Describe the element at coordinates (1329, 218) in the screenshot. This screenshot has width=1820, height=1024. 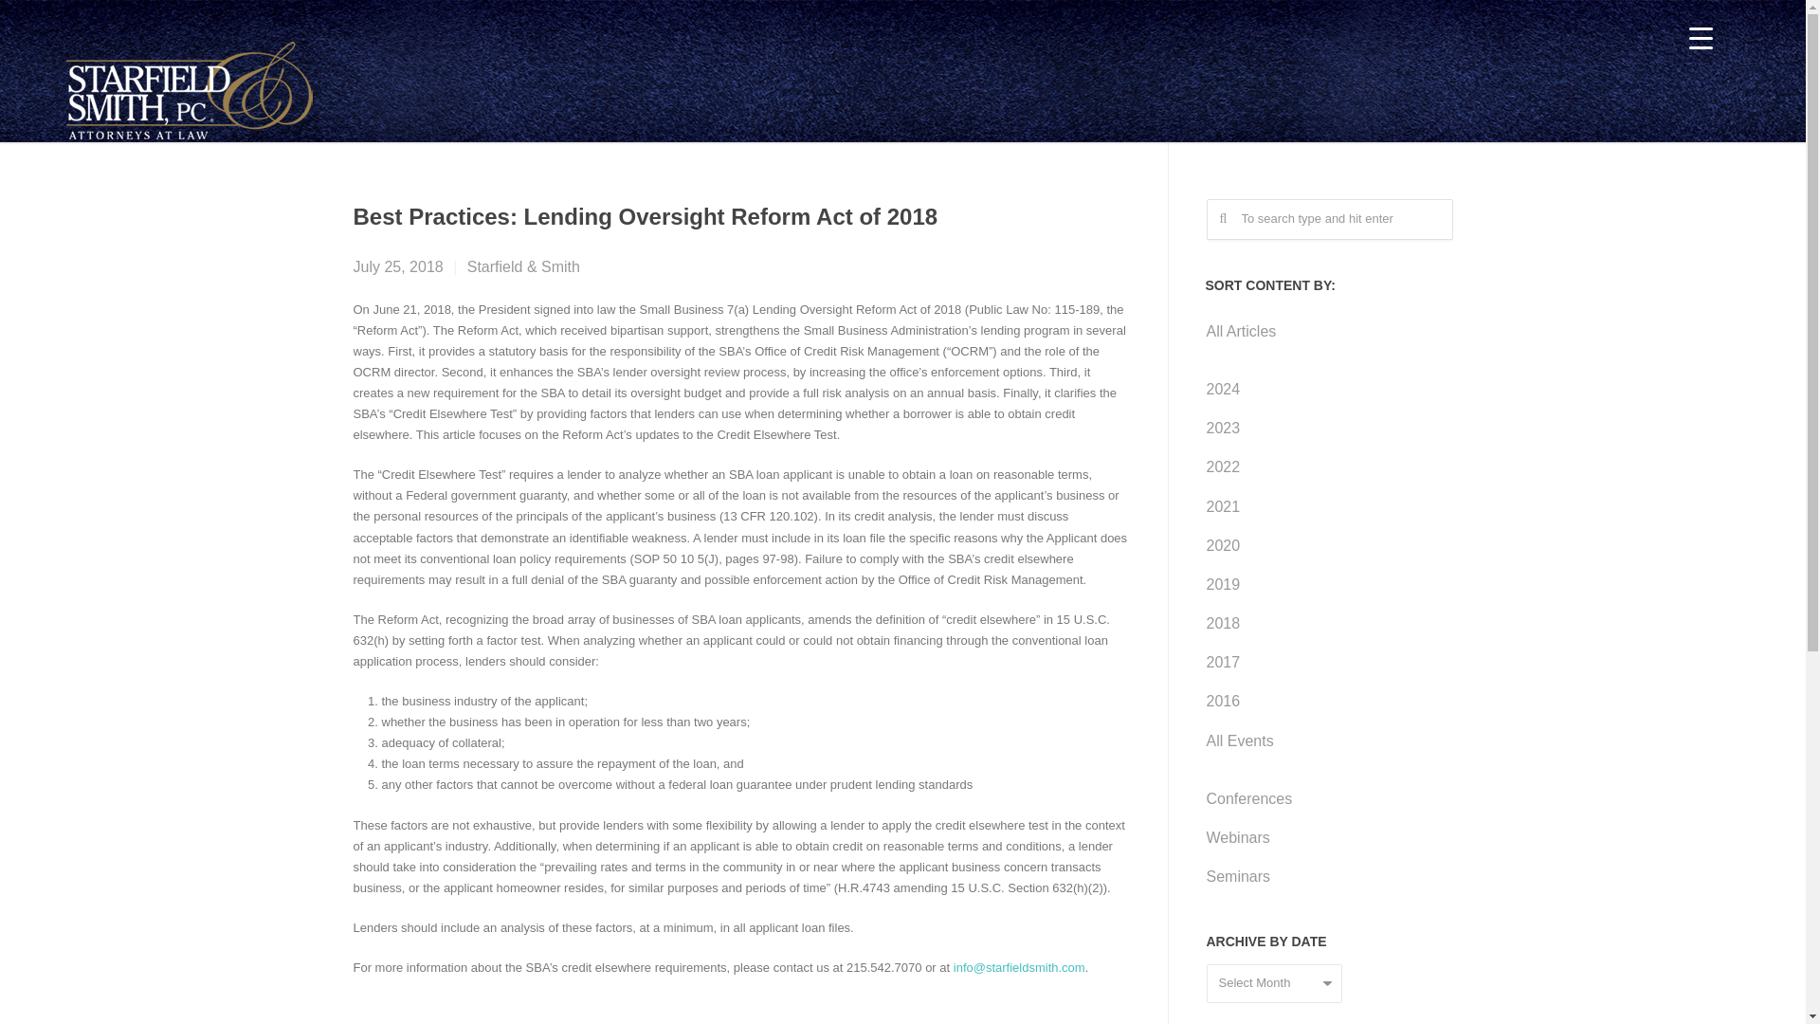
I see `To search type and hit enter` at that location.